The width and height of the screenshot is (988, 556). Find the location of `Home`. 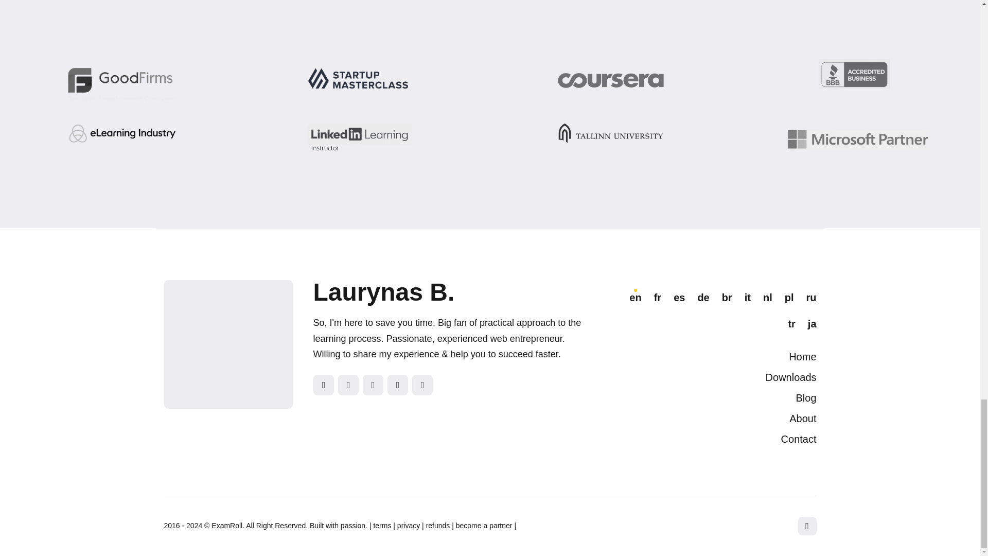

Home is located at coordinates (802, 356).